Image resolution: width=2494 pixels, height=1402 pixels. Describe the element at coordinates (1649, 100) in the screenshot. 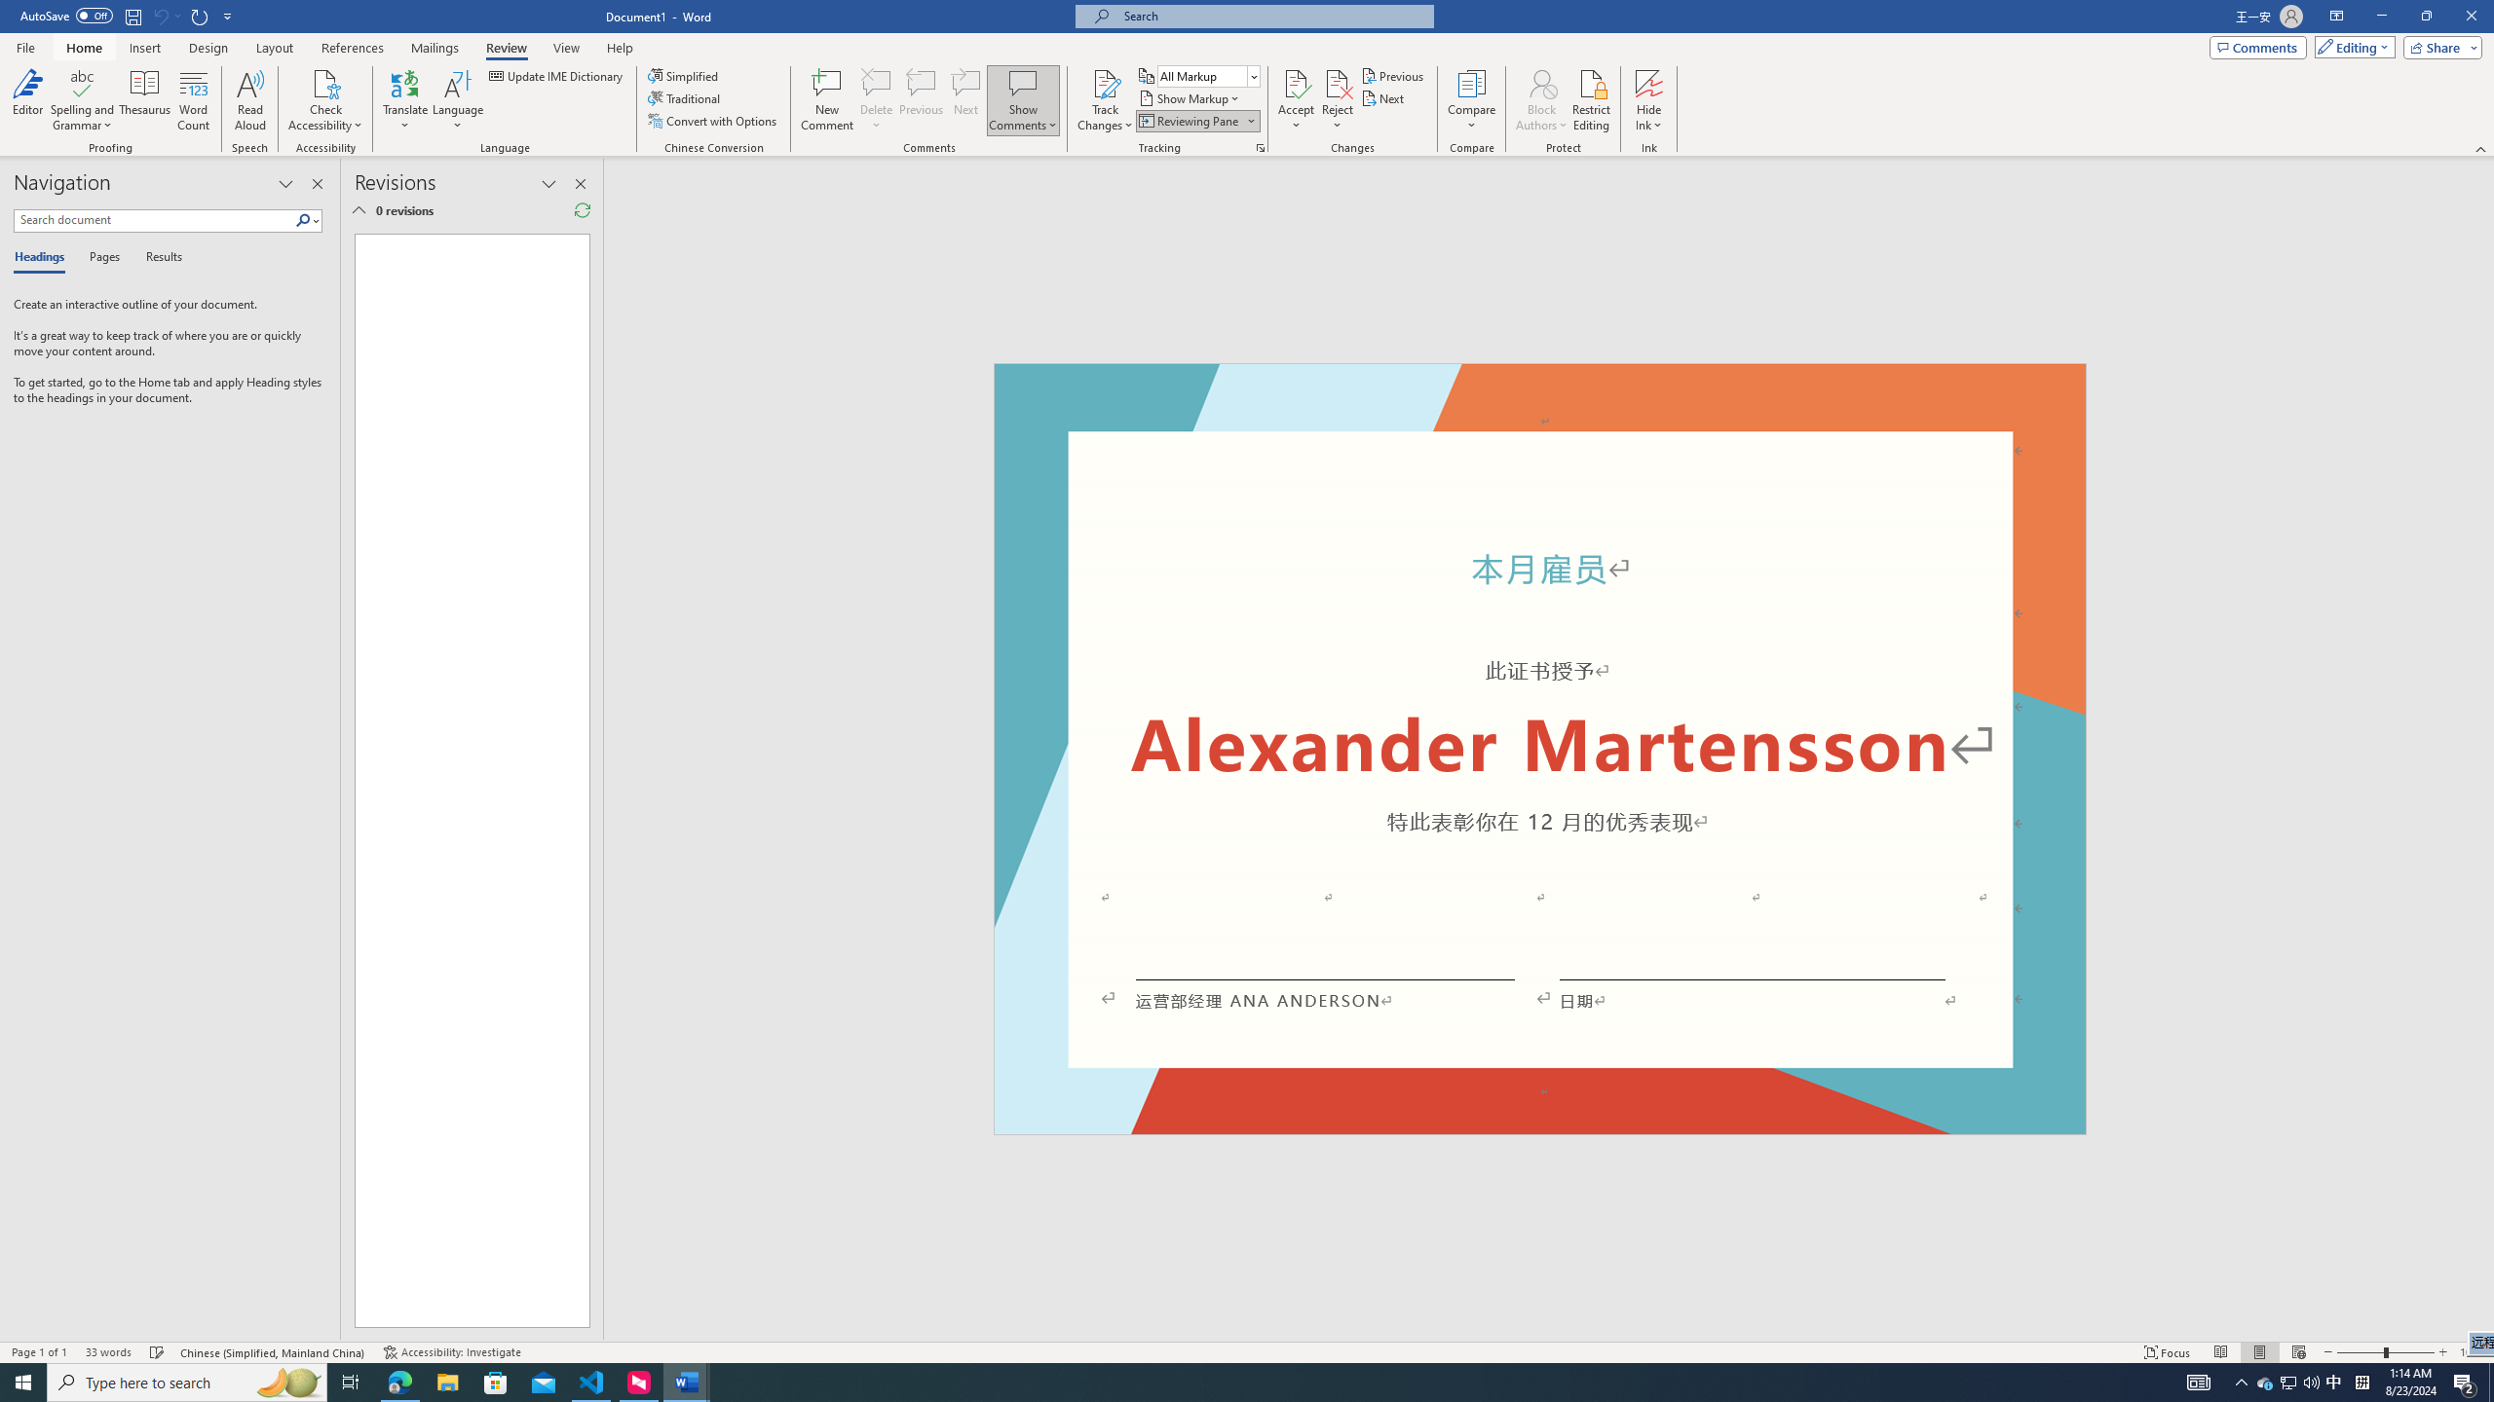

I see `Hide Ink` at that location.